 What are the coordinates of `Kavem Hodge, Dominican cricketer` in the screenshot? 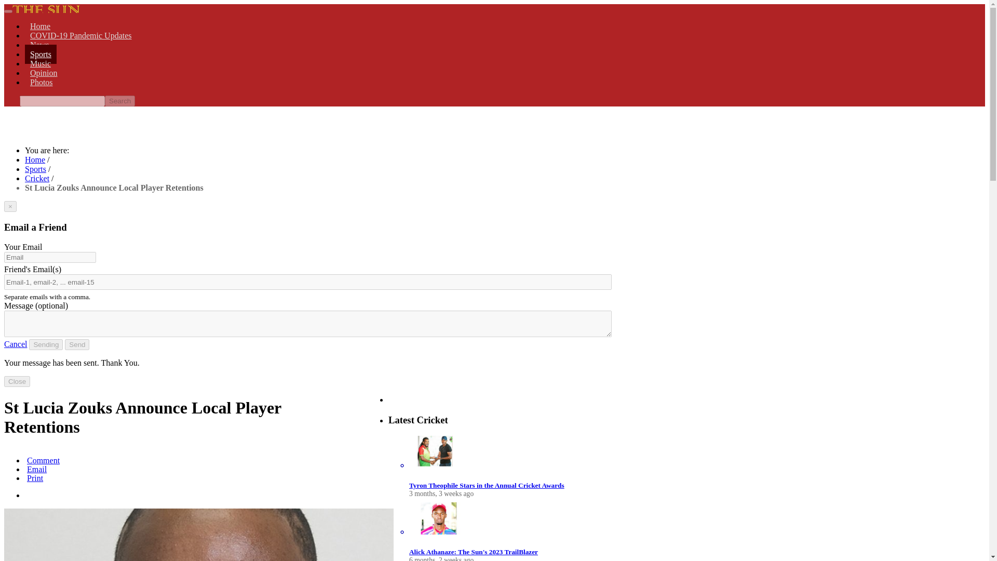 It's located at (198, 535).